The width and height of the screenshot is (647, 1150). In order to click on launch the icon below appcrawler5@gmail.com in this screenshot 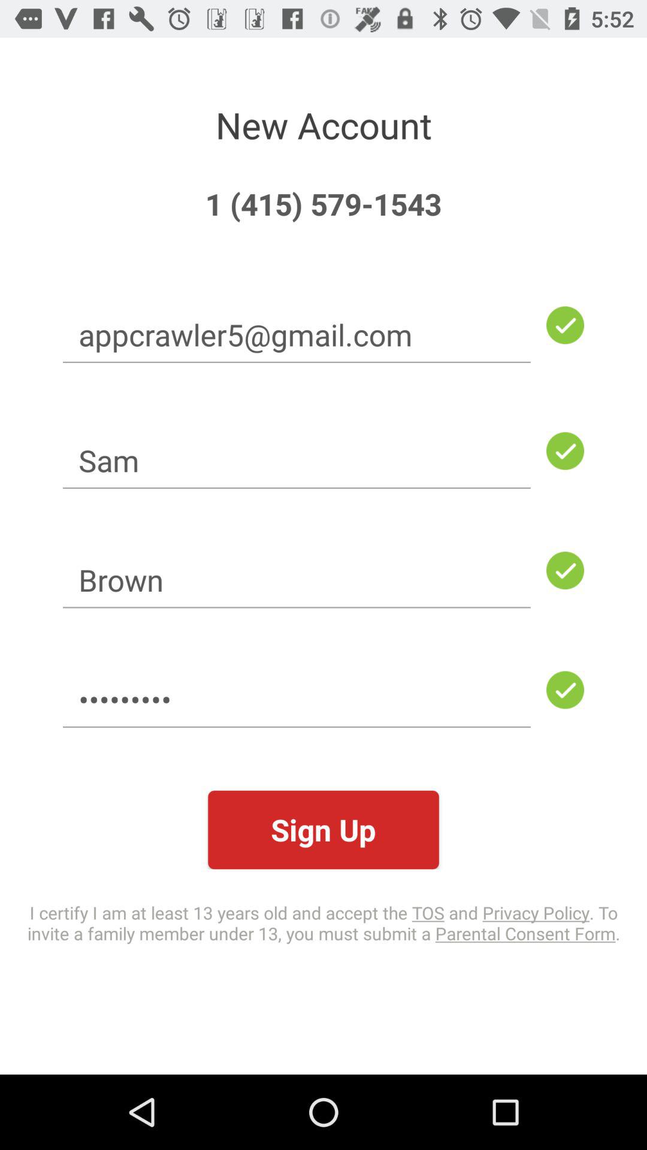, I will do `click(297, 460)`.